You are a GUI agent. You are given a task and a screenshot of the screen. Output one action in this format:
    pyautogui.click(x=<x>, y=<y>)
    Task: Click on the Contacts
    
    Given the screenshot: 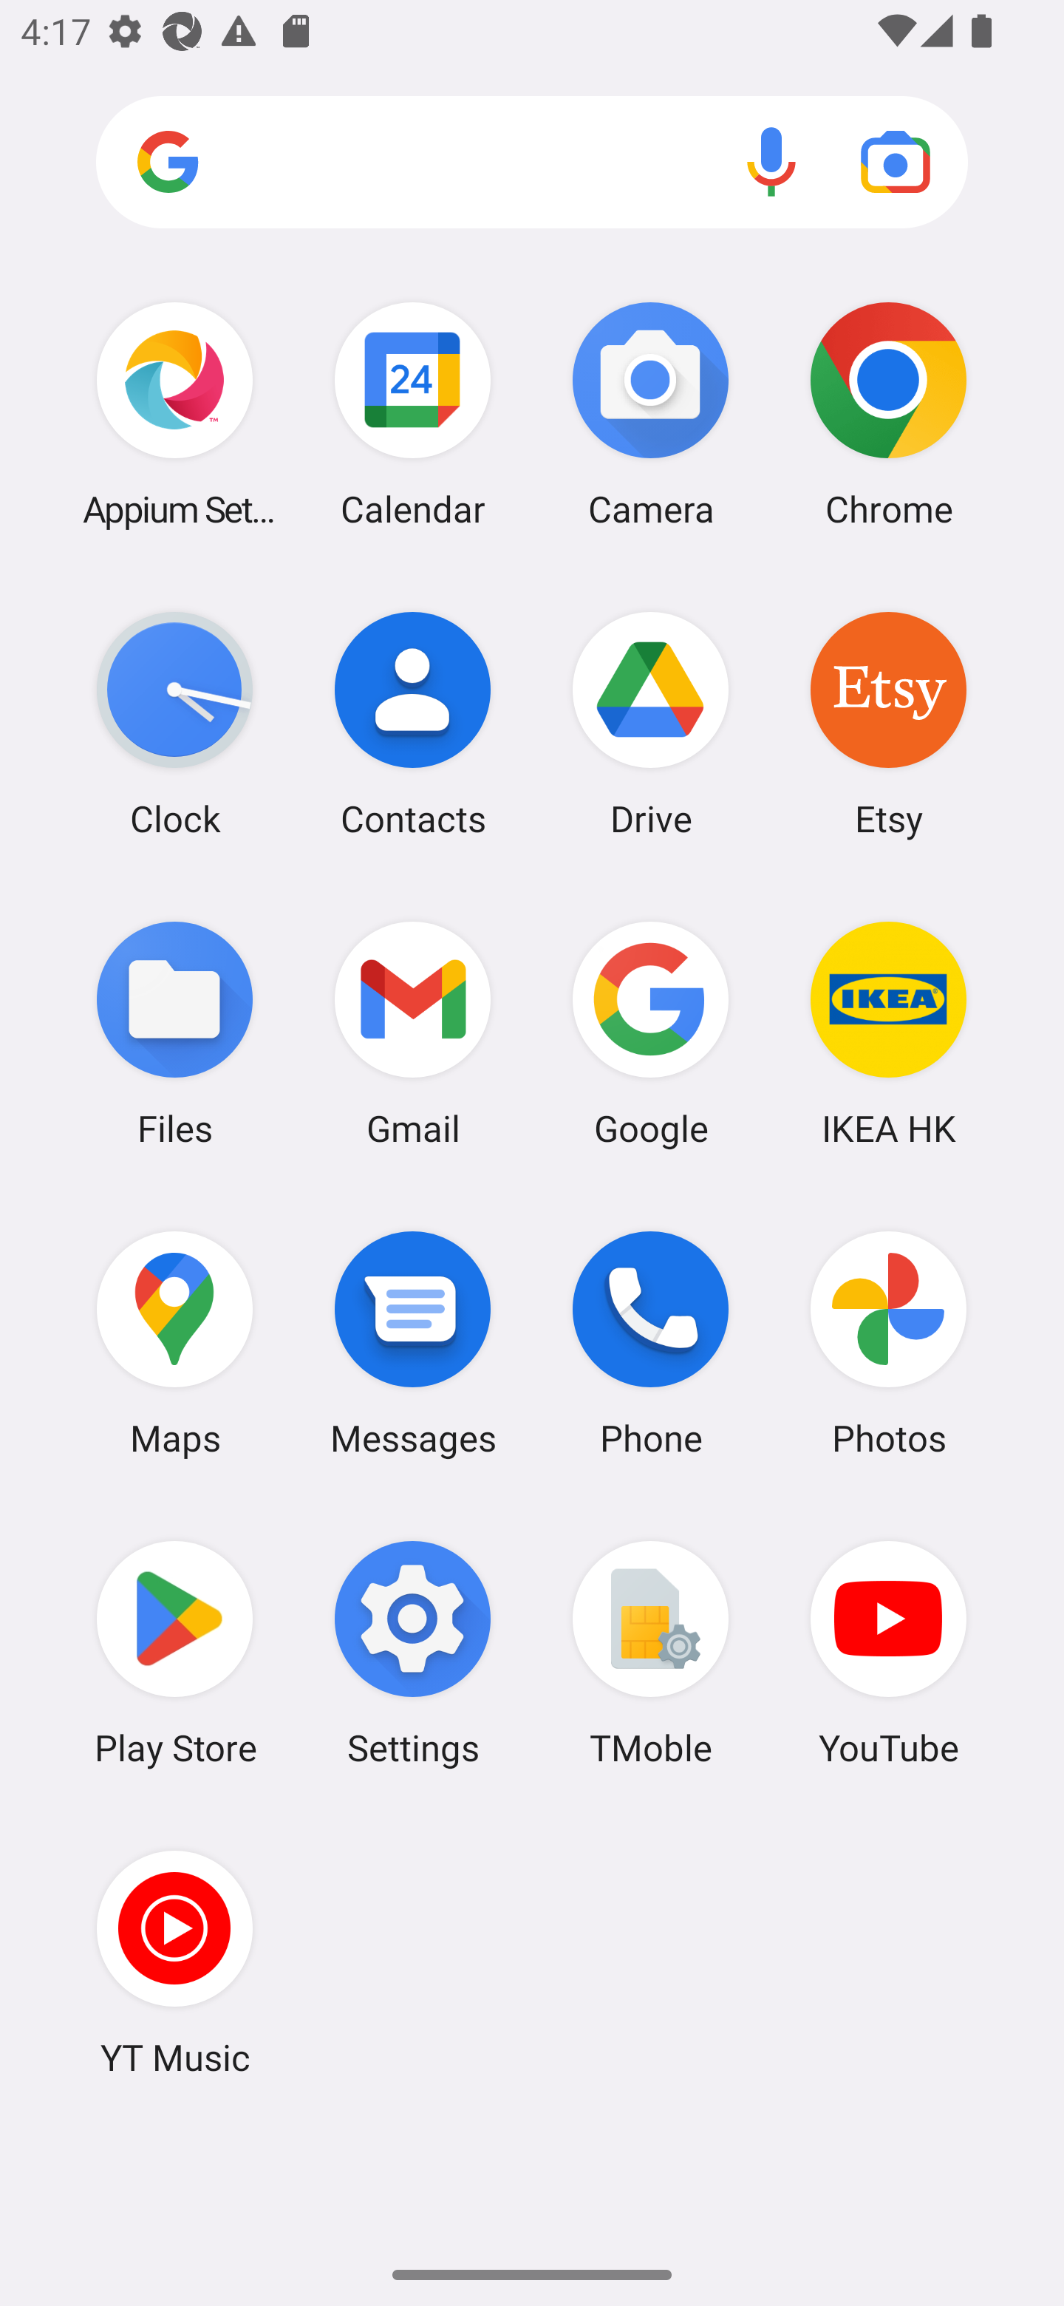 What is the action you would take?
    pyautogui.click(x=412, y=724)
    